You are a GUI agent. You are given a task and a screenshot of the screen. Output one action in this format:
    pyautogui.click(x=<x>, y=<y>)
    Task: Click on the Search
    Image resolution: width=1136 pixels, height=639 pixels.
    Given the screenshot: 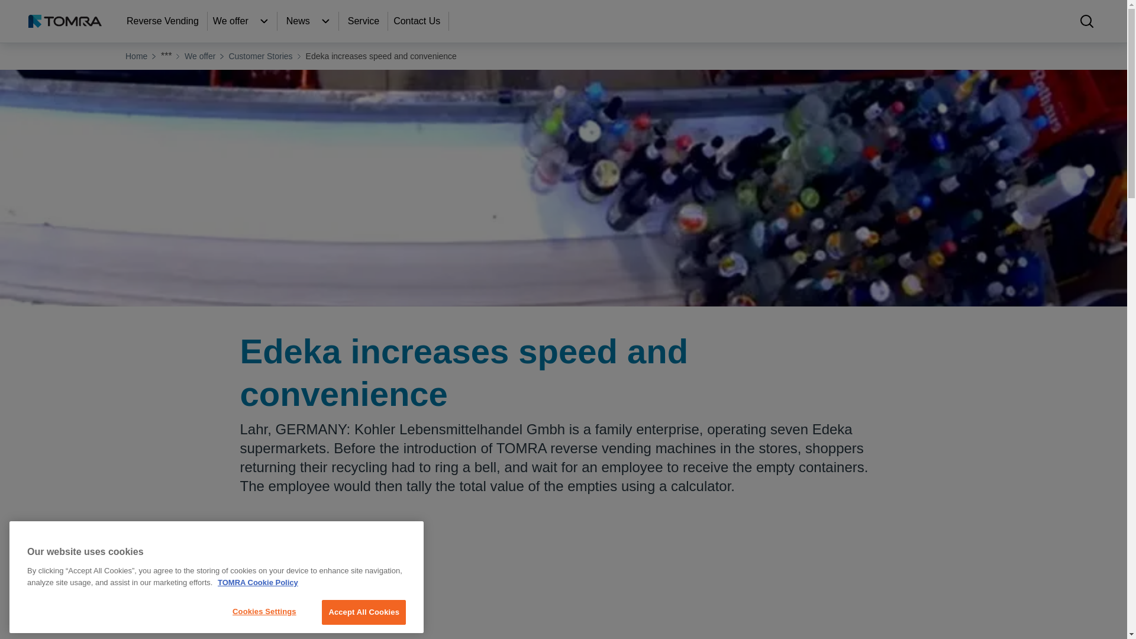 What is the action you would take?
    pyautogui.click(x=1086, y=21)
    